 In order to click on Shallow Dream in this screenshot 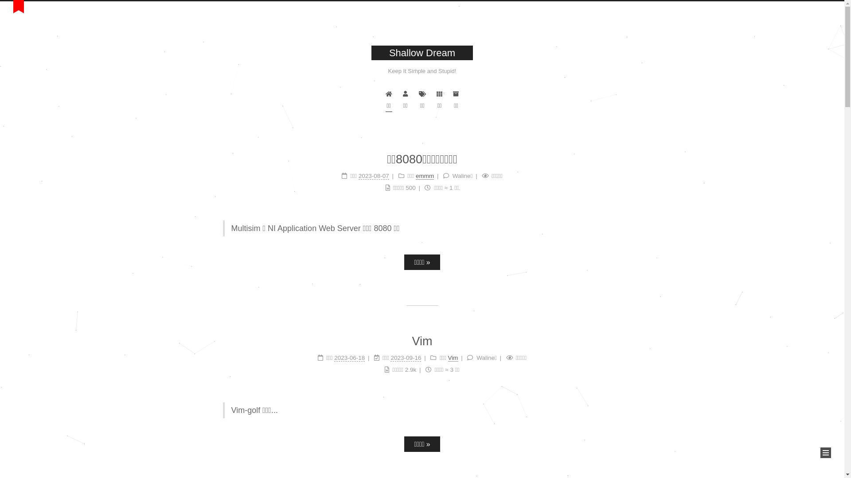, I will do `click(422, 53)`.